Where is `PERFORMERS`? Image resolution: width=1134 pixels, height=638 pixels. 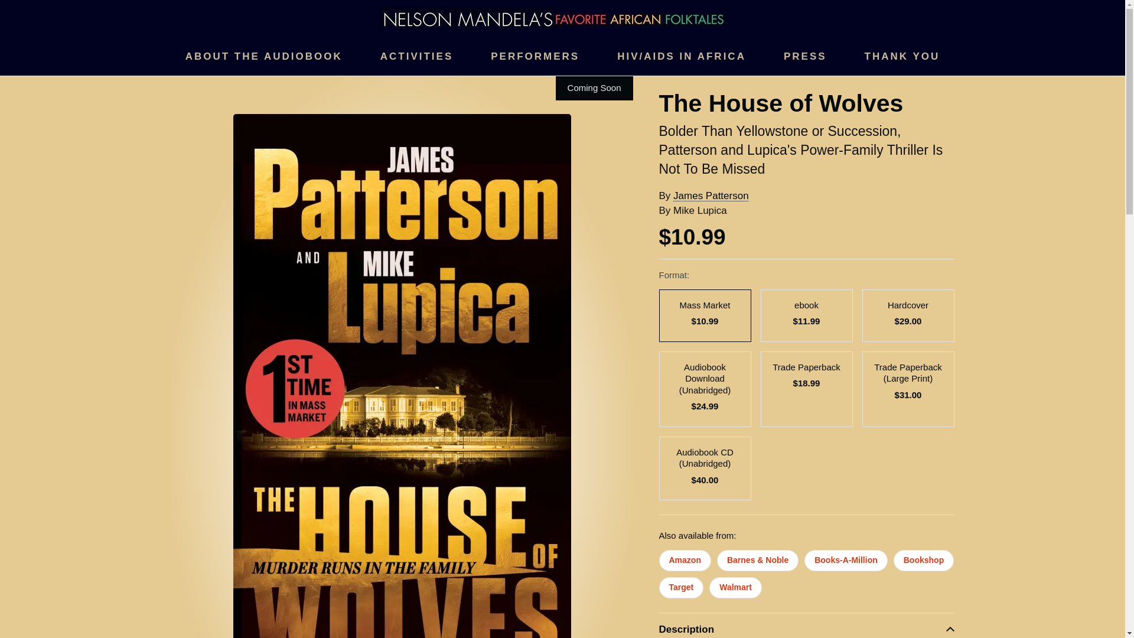
PERFORMERS is located at coordinates (535, 57).